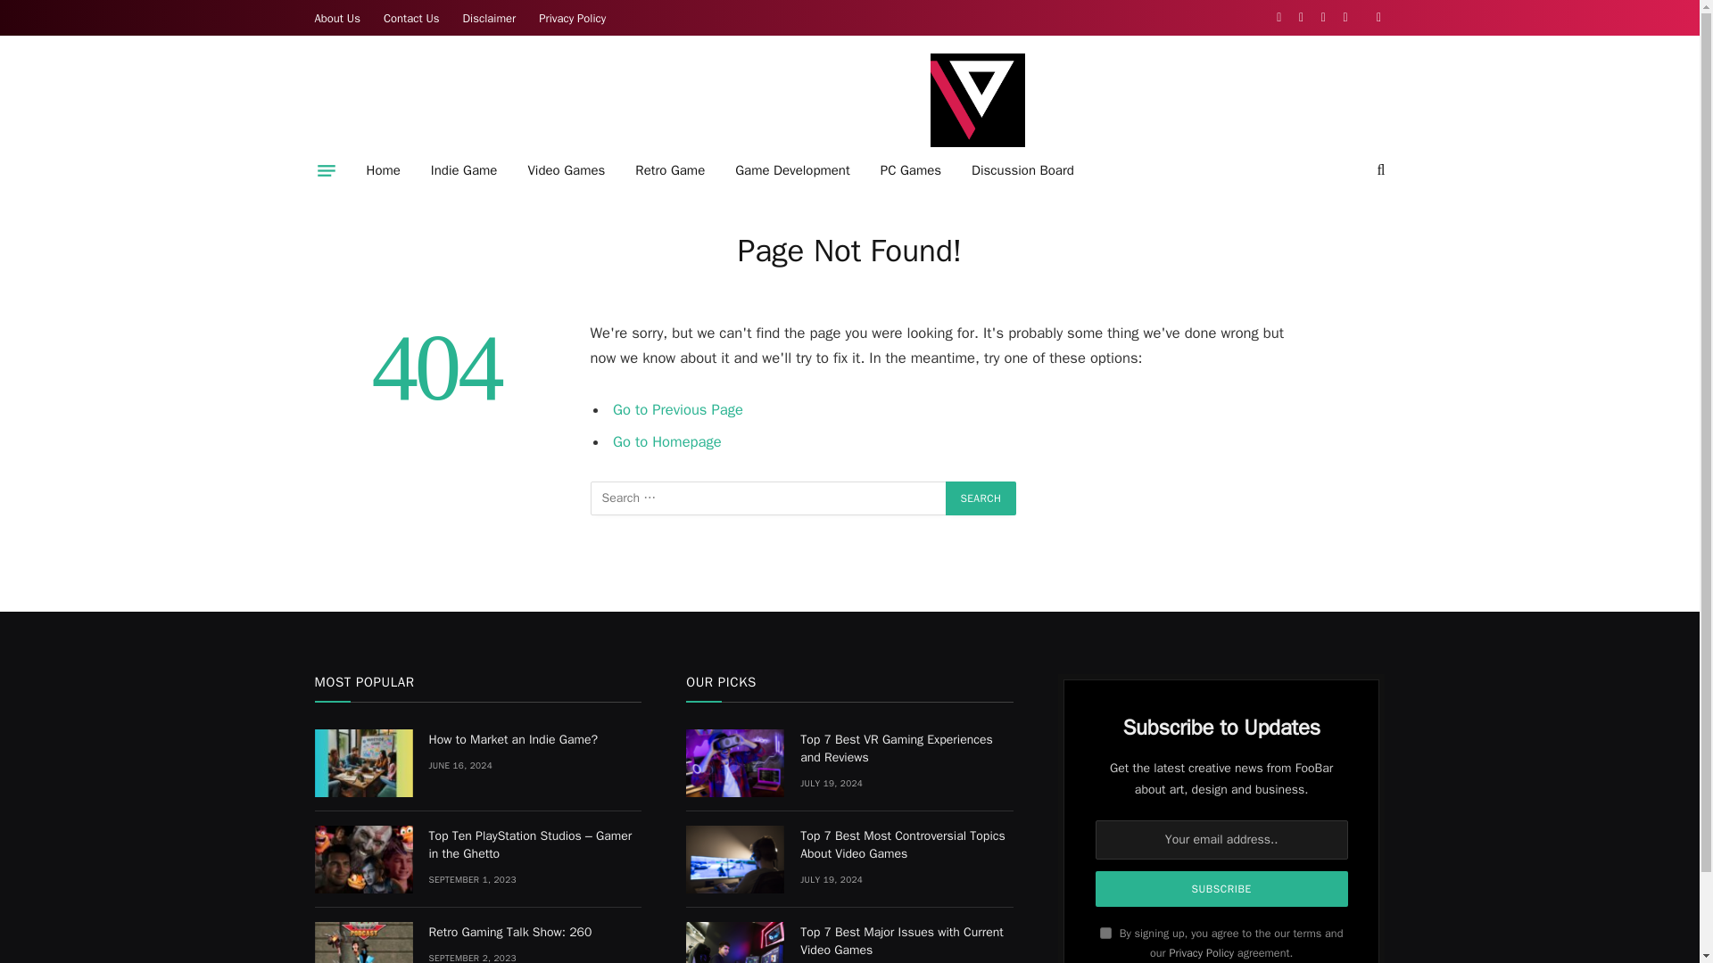 Image resolution: width=1713 pixels, height=963 pixels. Describe the element at coordinates (566, 170) in the screenshot. I see `Video Games` at that location.